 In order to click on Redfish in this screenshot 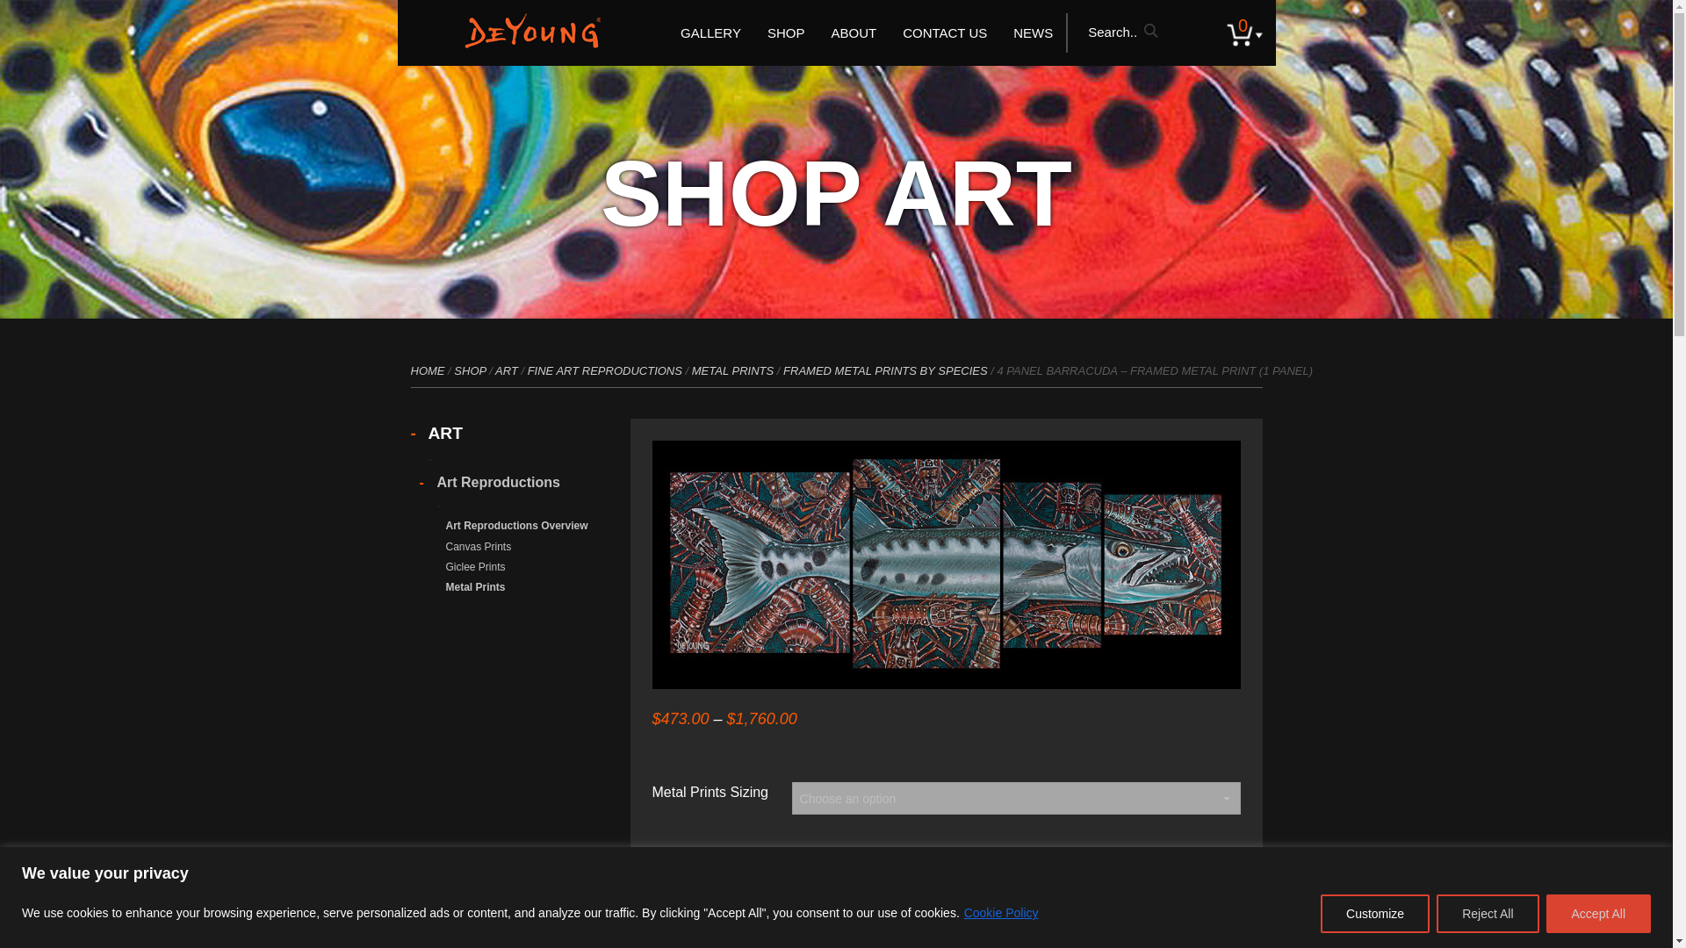, I will do `click(609, 300)`.